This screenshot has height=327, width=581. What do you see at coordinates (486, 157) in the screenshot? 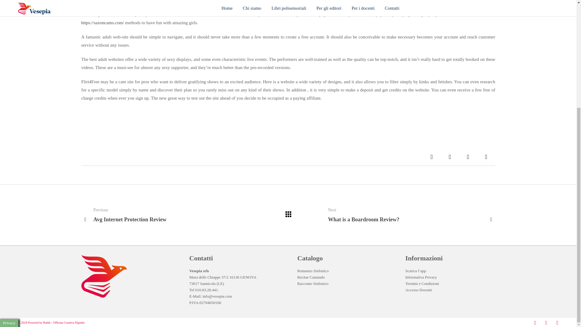
I see `Informativa Privacy` at bounding box center [486, 157].